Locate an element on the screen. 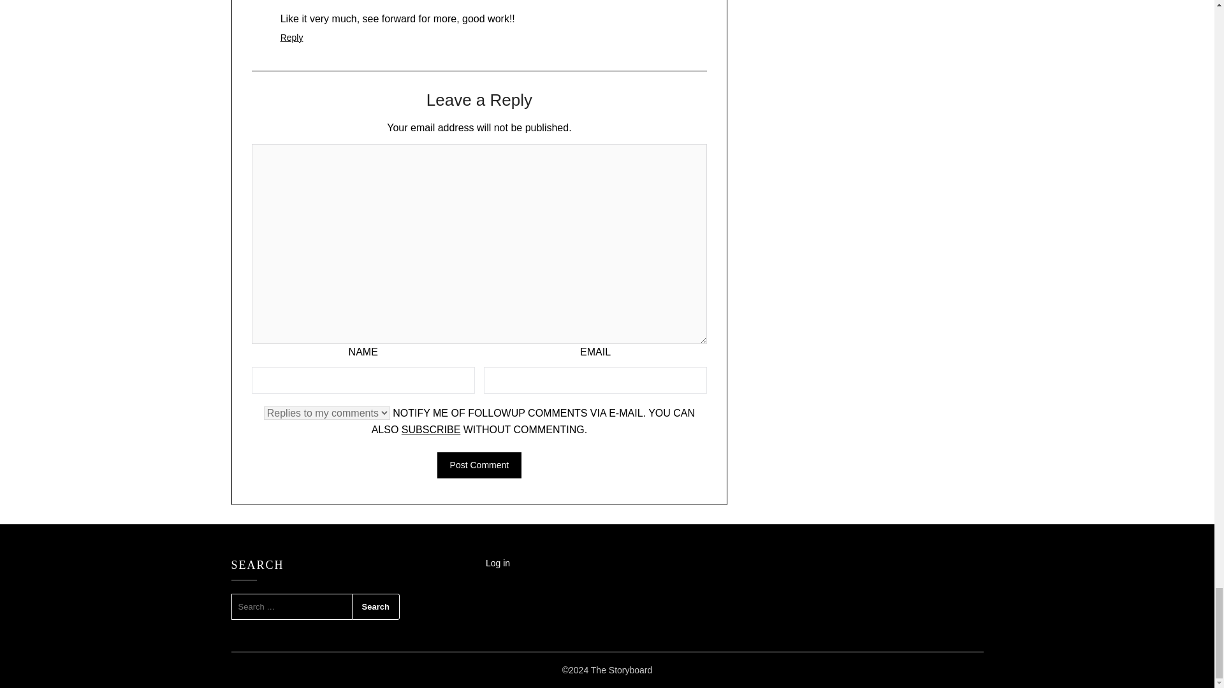  Search is located at coordinates (376, 607).